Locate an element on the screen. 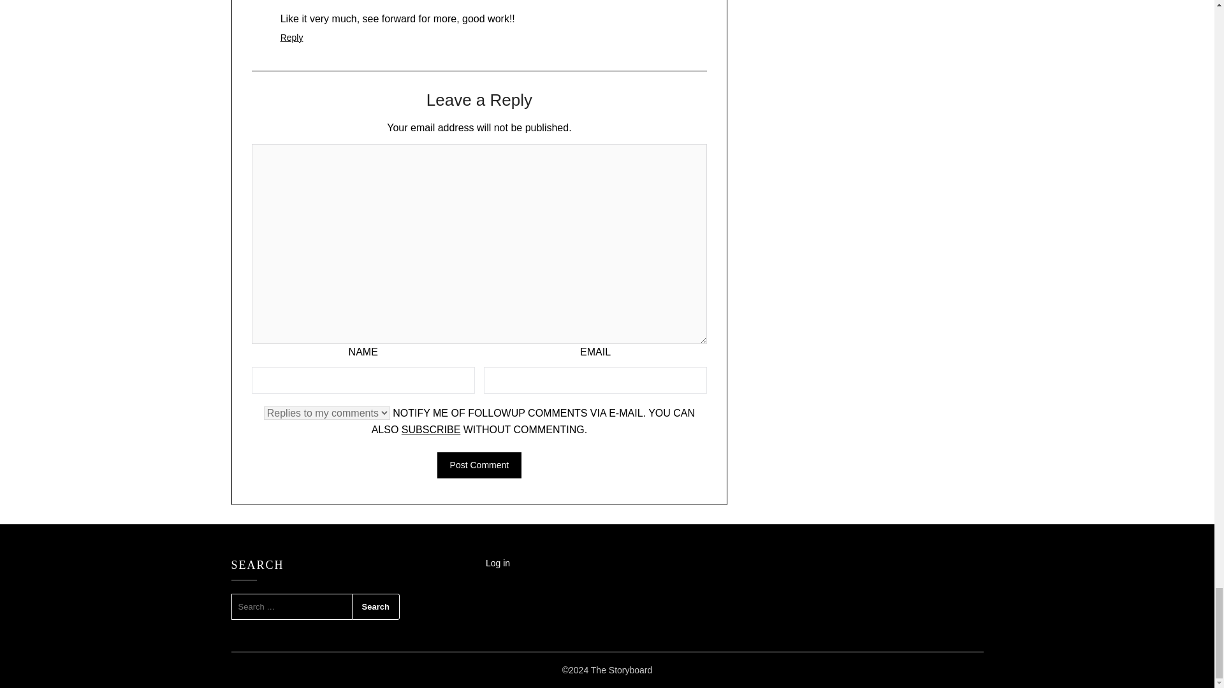  Search is located at coordinates (376, 607).